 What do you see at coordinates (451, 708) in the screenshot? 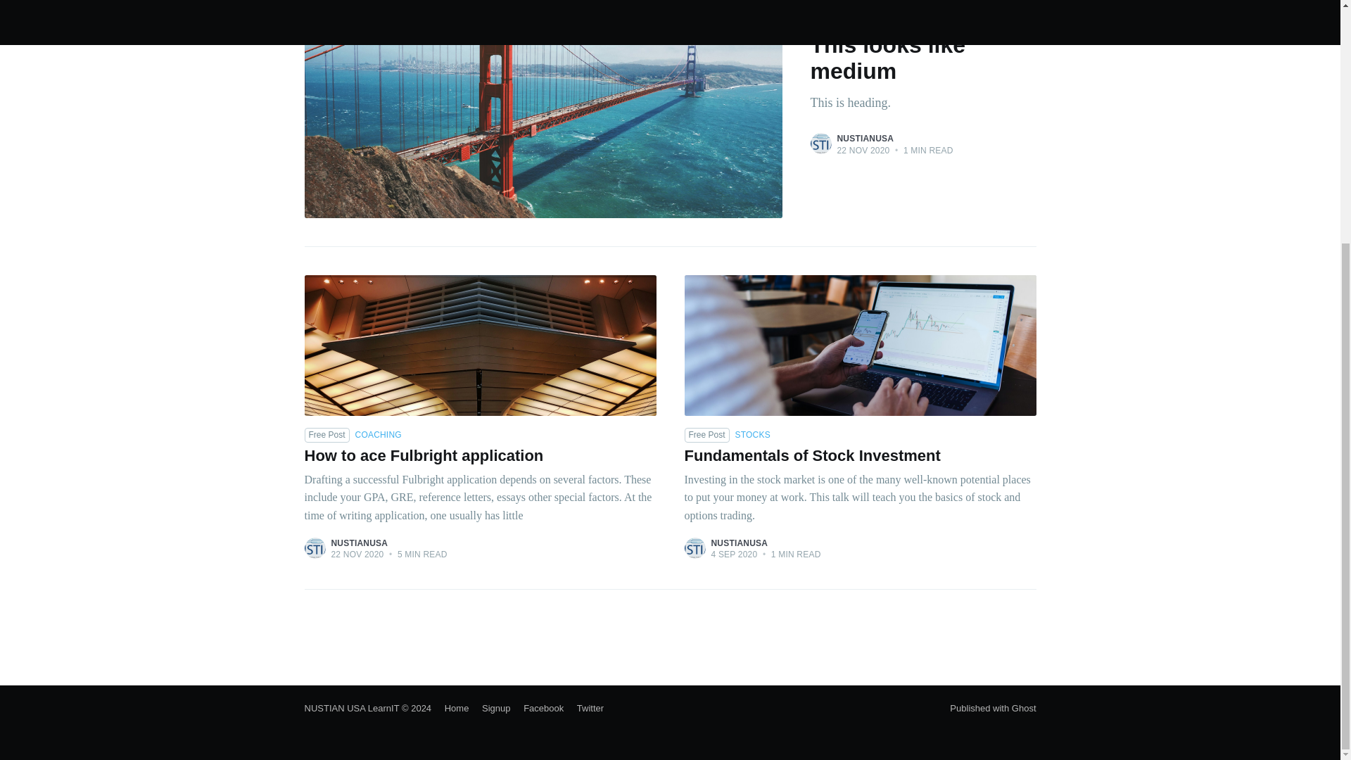
I see `Home` at bounding box center [451, 708].